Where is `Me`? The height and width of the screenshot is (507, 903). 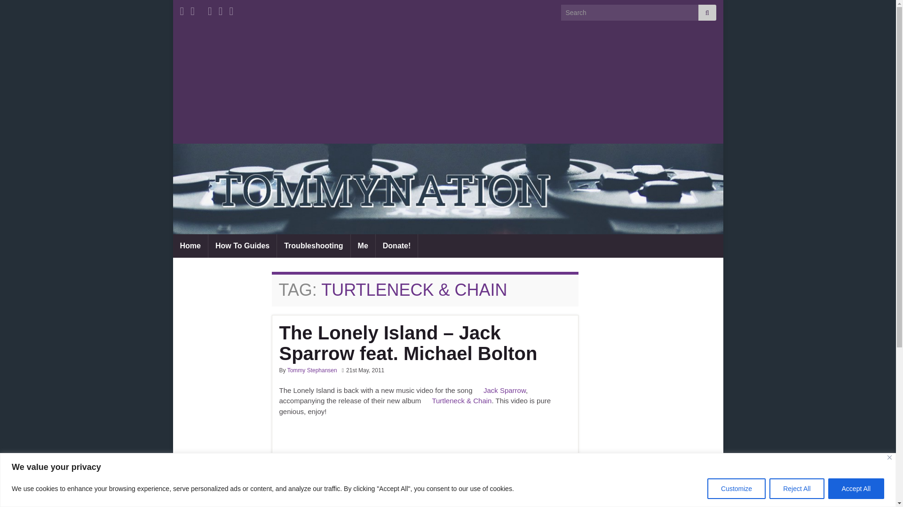 Me is located at coordinates (363, 246).